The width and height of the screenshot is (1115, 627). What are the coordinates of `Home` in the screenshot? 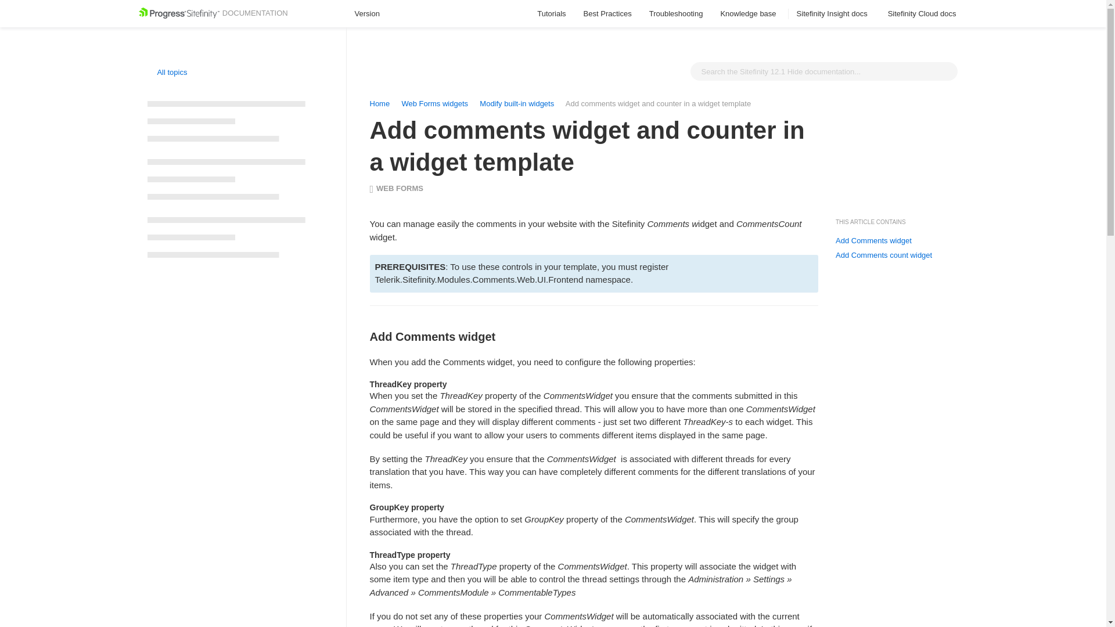 It's located at (379, 103).